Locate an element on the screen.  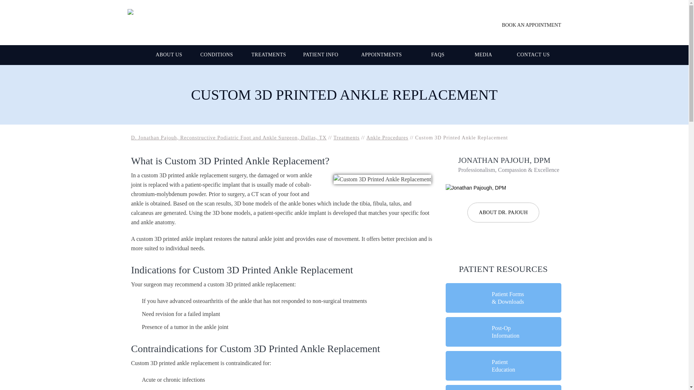
TREATMENTS is located at coordinates (269, 55).